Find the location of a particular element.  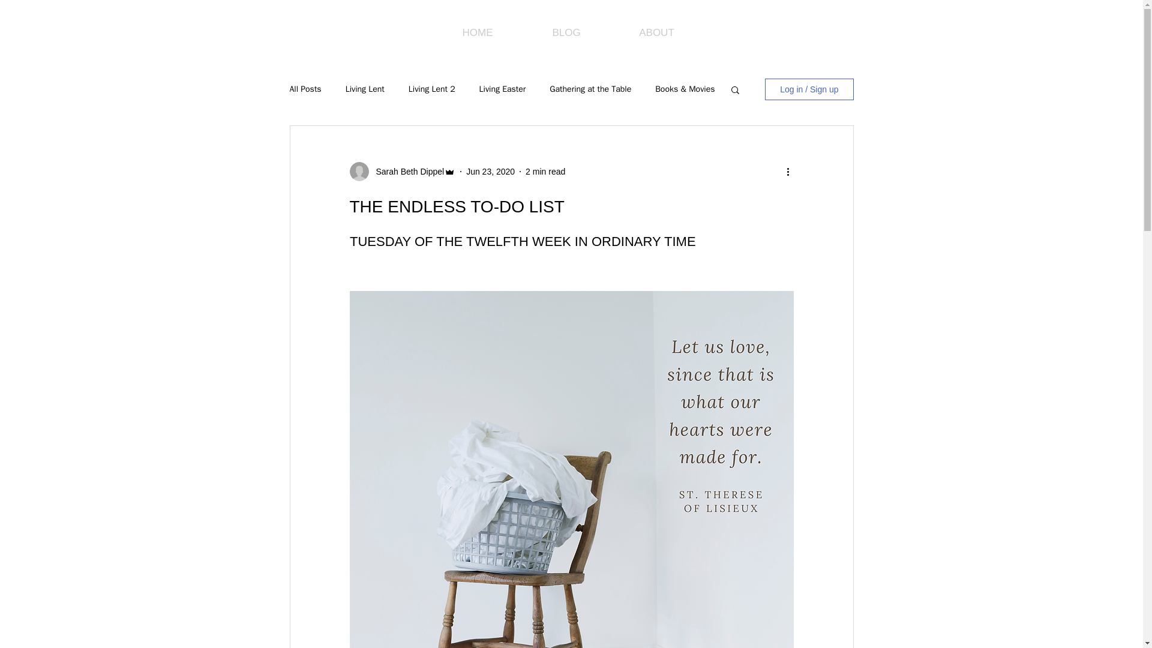

All Posts is located at coordinates (305, 89).